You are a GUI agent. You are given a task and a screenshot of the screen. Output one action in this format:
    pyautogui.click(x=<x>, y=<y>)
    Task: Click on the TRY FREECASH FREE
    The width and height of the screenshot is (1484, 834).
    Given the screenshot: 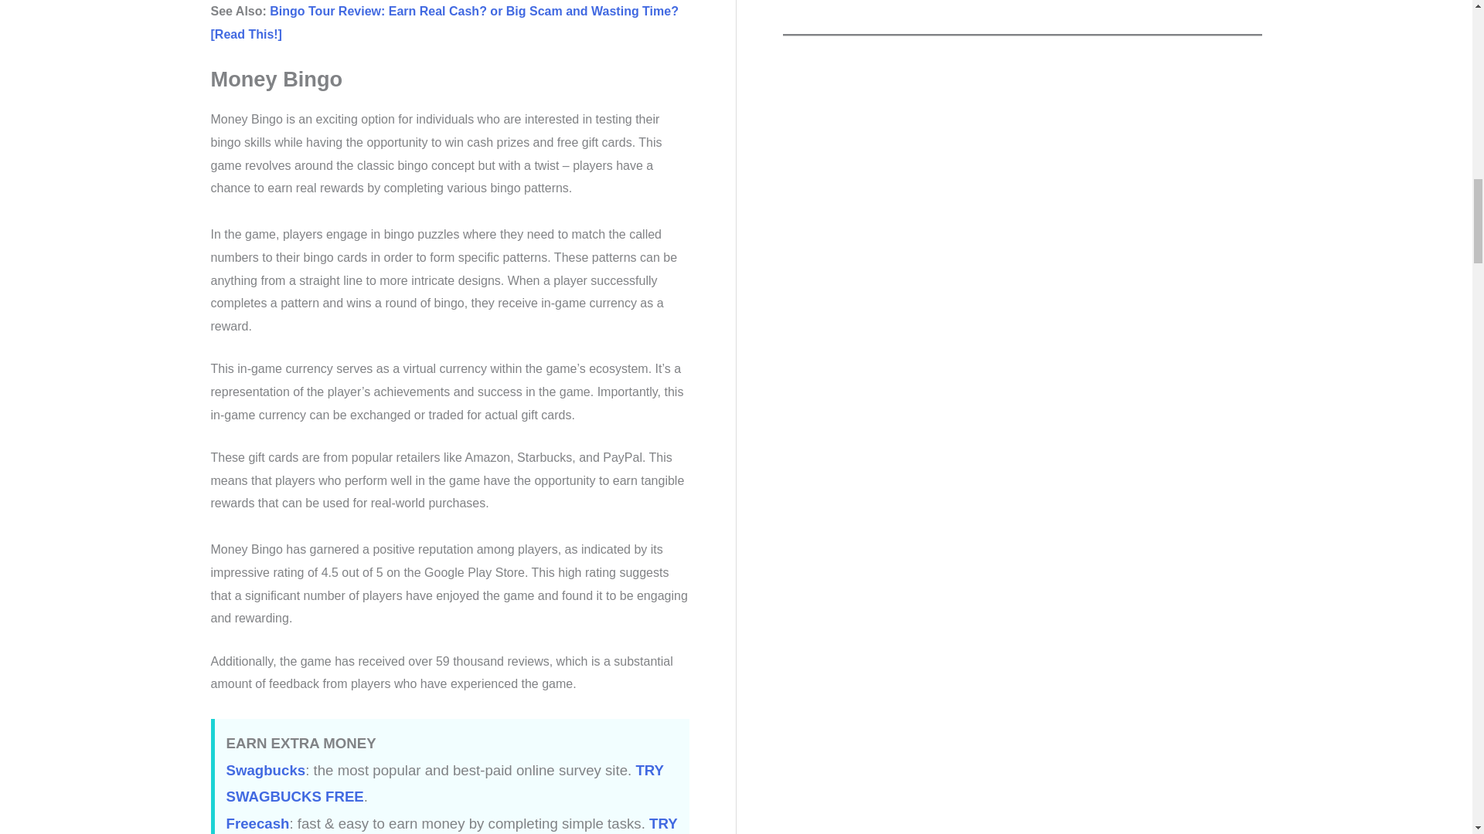 What is the action you would take?
    pyautogui.click(x=451, y=825)
    